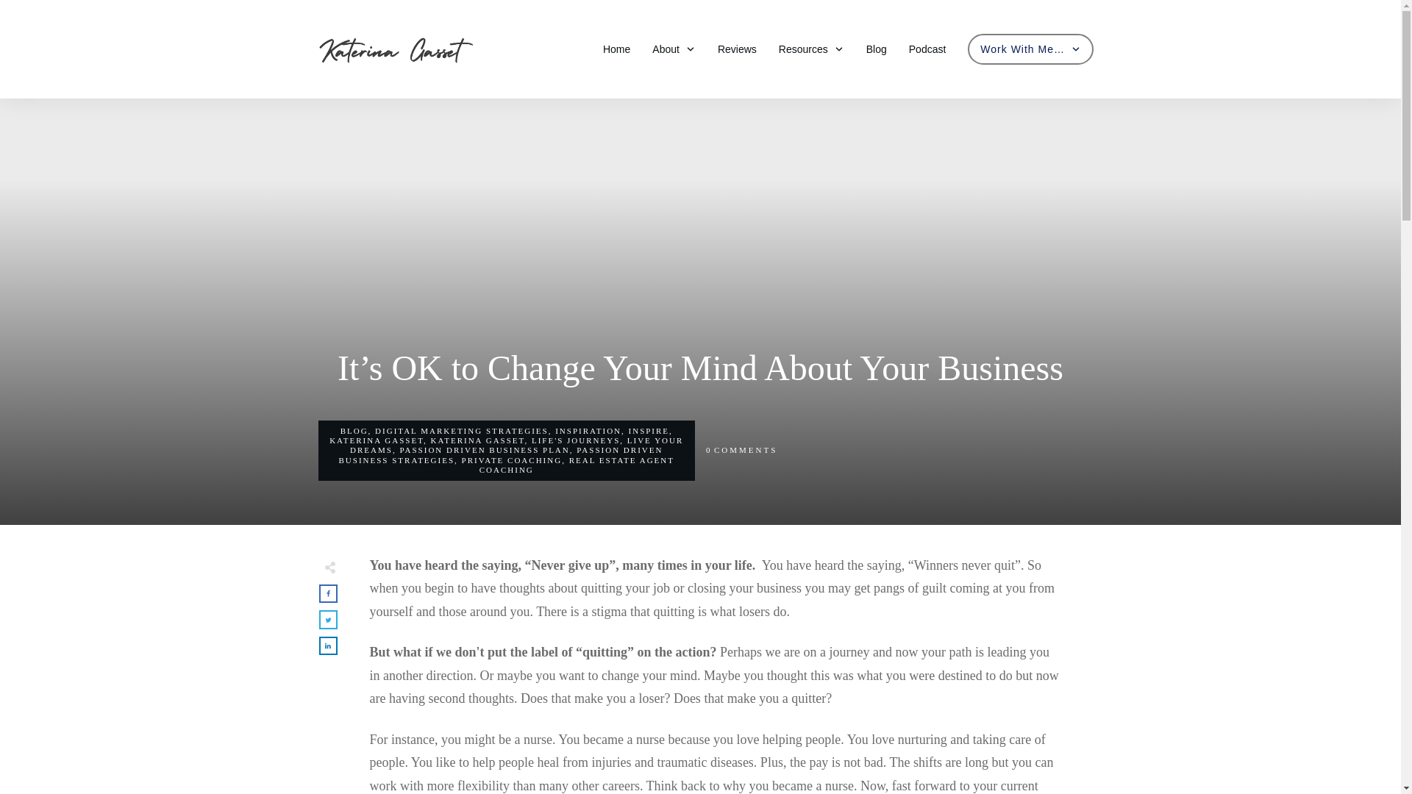 This screenshot has width=1412, height=794. I want to click on Home, so click(616, 49).